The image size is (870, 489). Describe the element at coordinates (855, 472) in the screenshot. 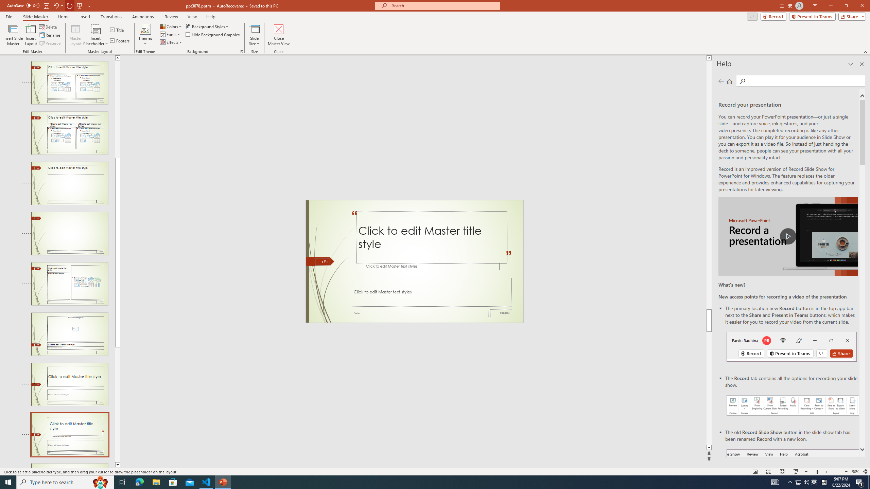

I see `Zoom 50%` at that location.